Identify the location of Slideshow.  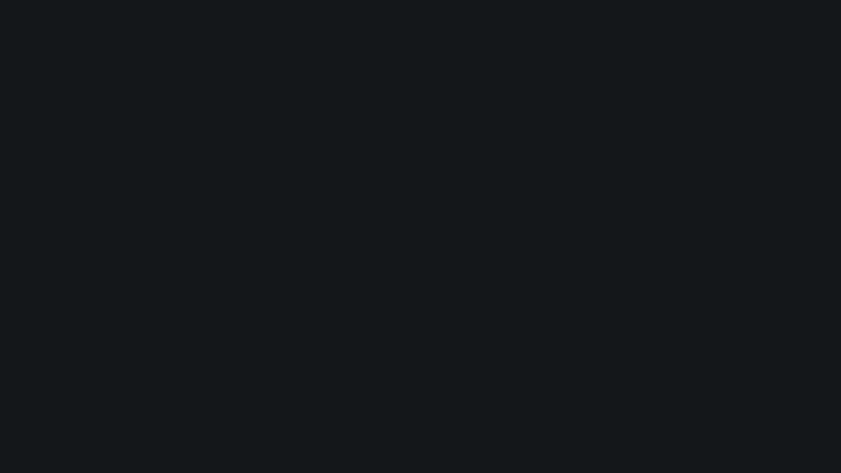
(730, 279).